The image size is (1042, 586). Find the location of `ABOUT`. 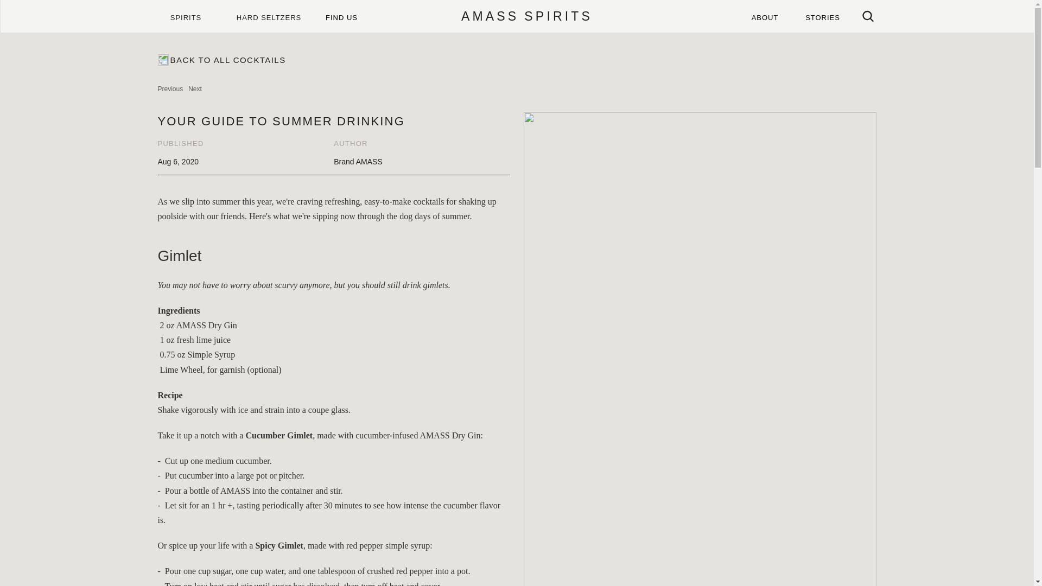

ABOUT is located at coordinates (765, 16).